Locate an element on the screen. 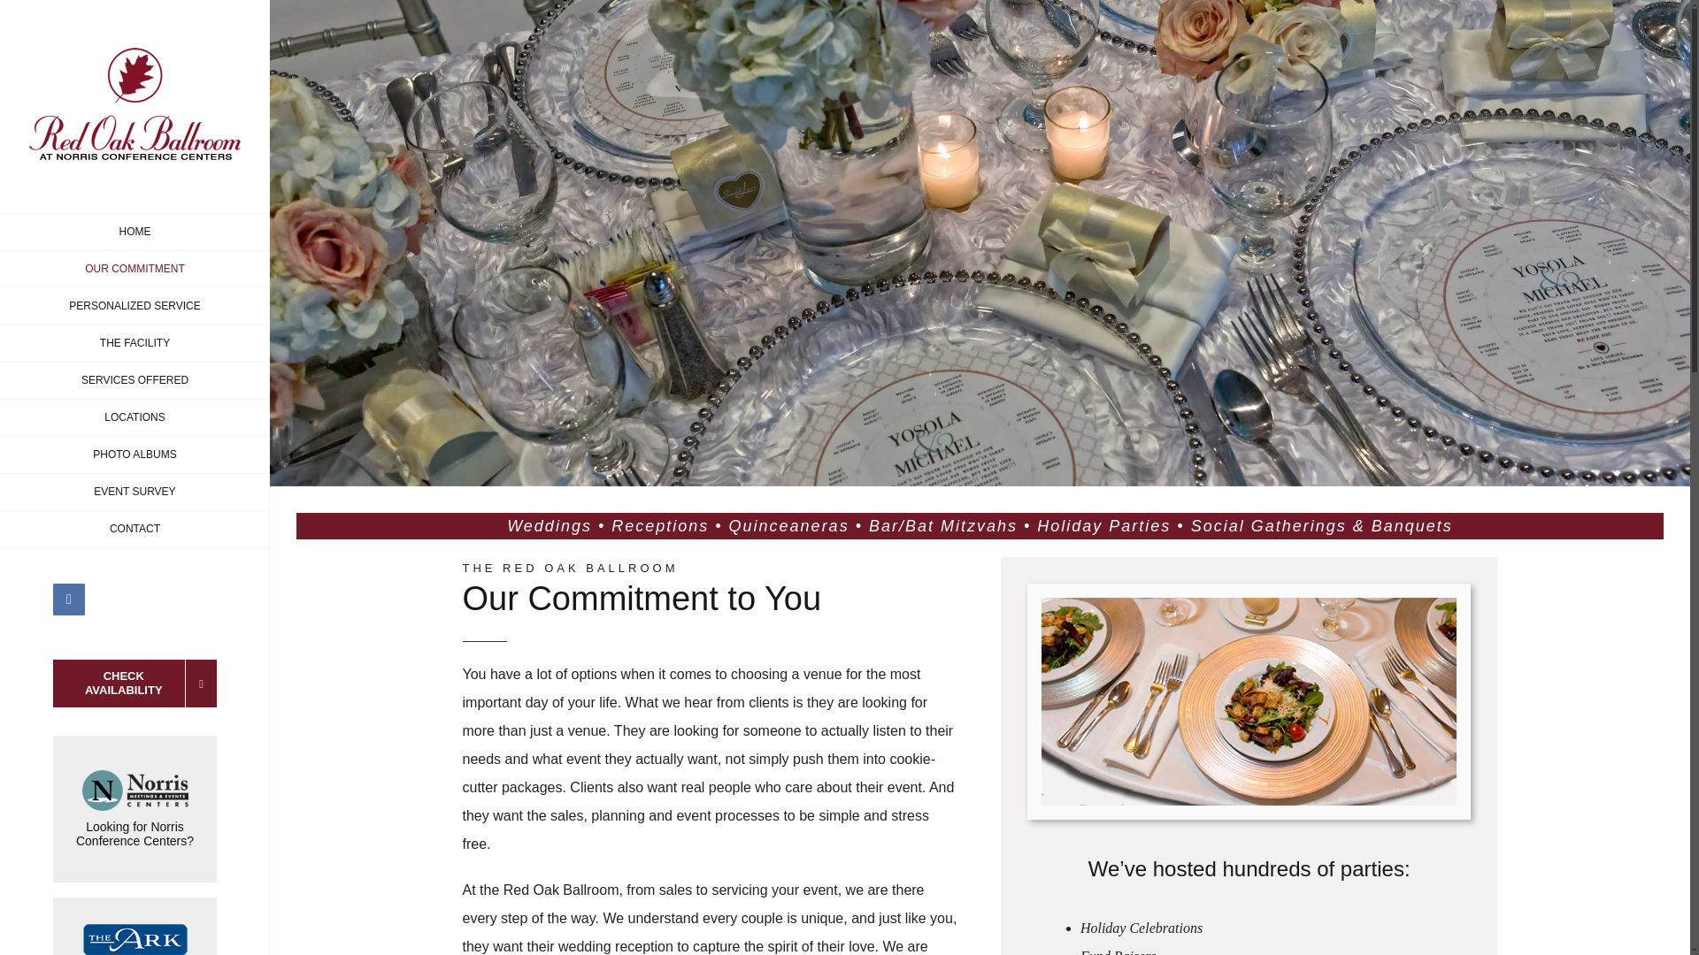 The height and width of the screenshot is (955, 1699). CHECK AVAILABILITY is located at coordinates (135, 684).